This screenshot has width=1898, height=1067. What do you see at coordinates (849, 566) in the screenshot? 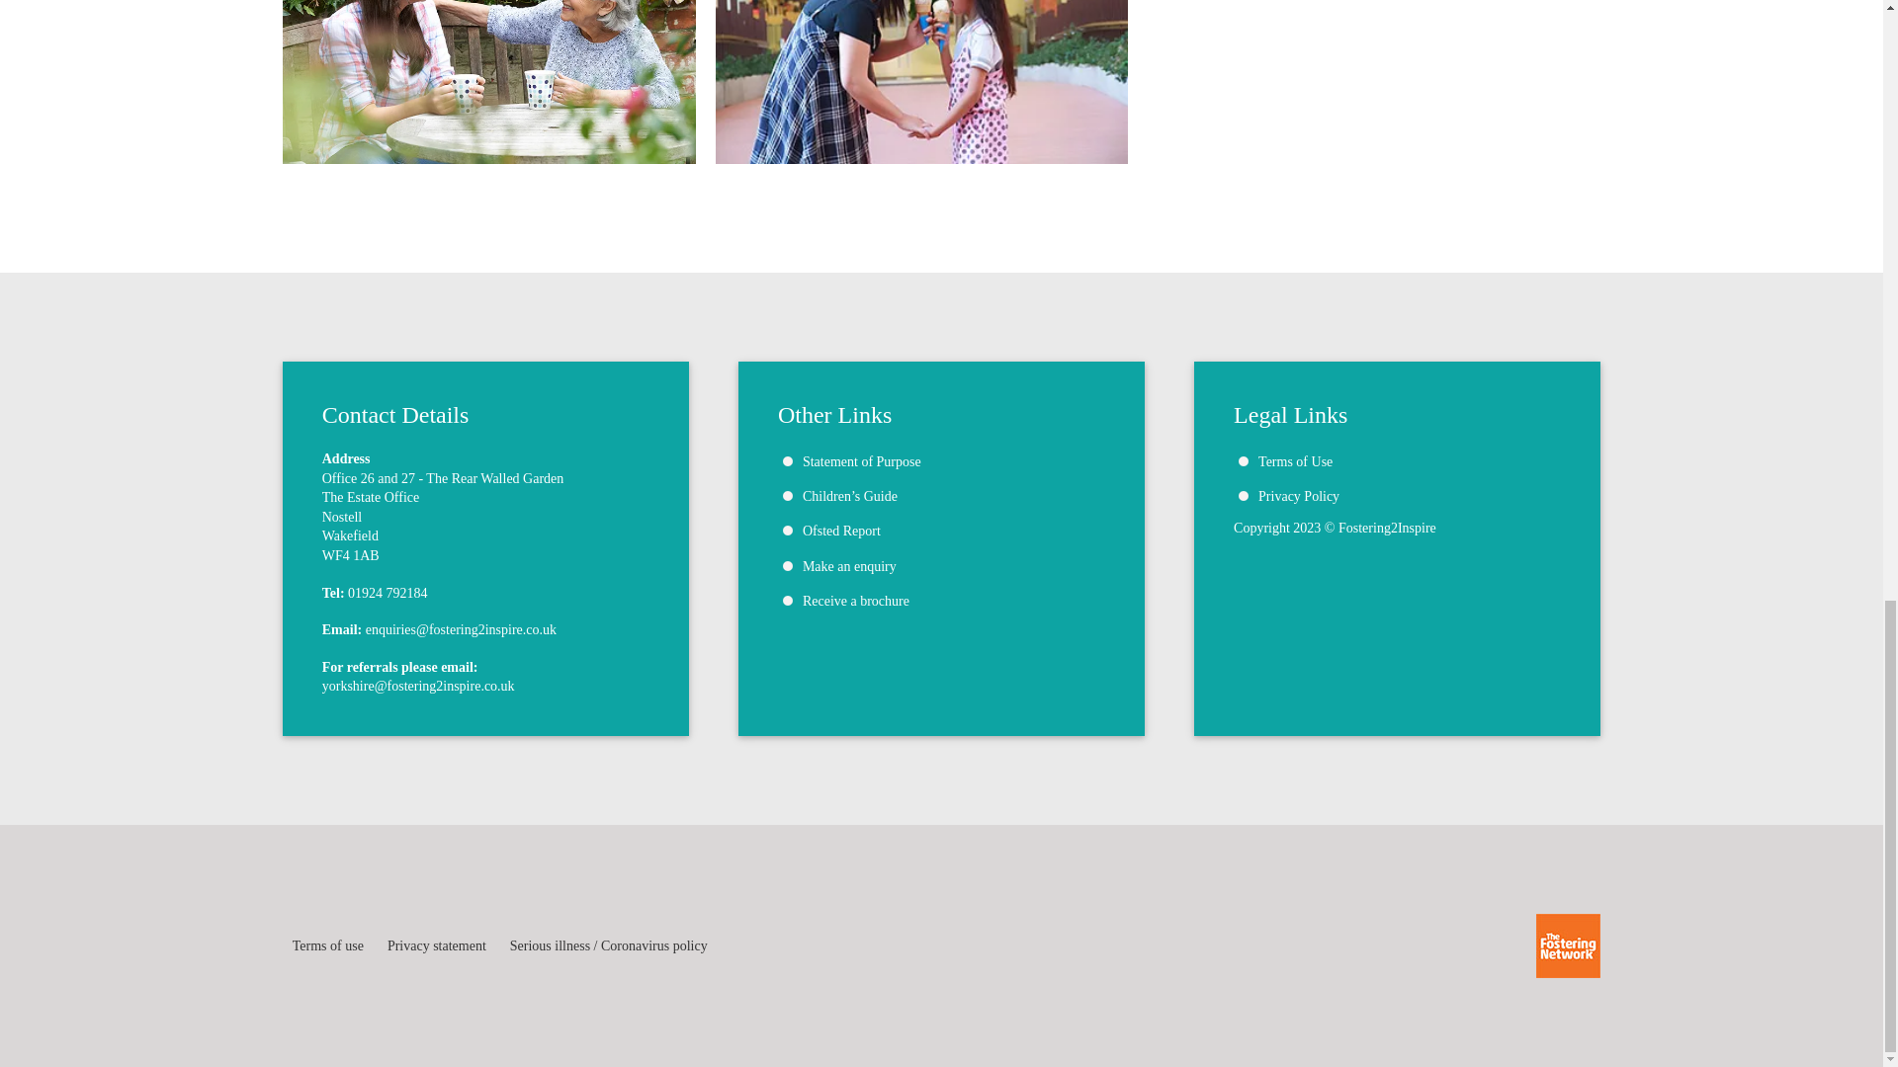
I see `Make an enquiry` at bounding box center [849, 566].